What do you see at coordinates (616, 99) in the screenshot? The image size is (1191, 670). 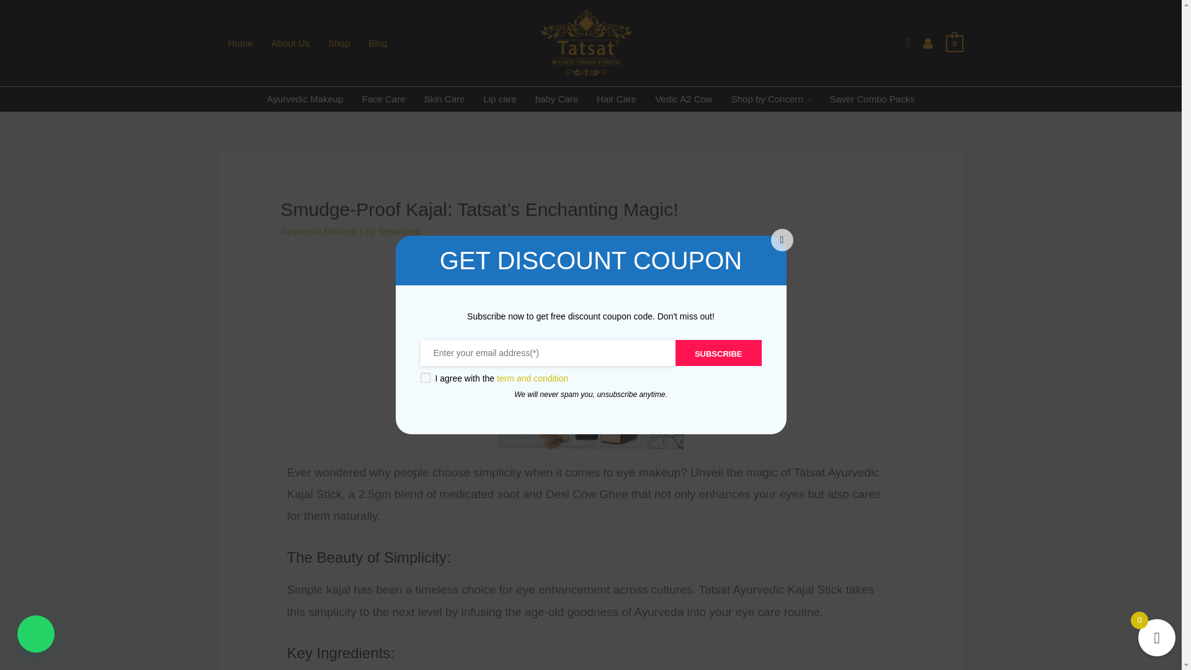 I see `Hair Care` at bounding box center [616, 99].